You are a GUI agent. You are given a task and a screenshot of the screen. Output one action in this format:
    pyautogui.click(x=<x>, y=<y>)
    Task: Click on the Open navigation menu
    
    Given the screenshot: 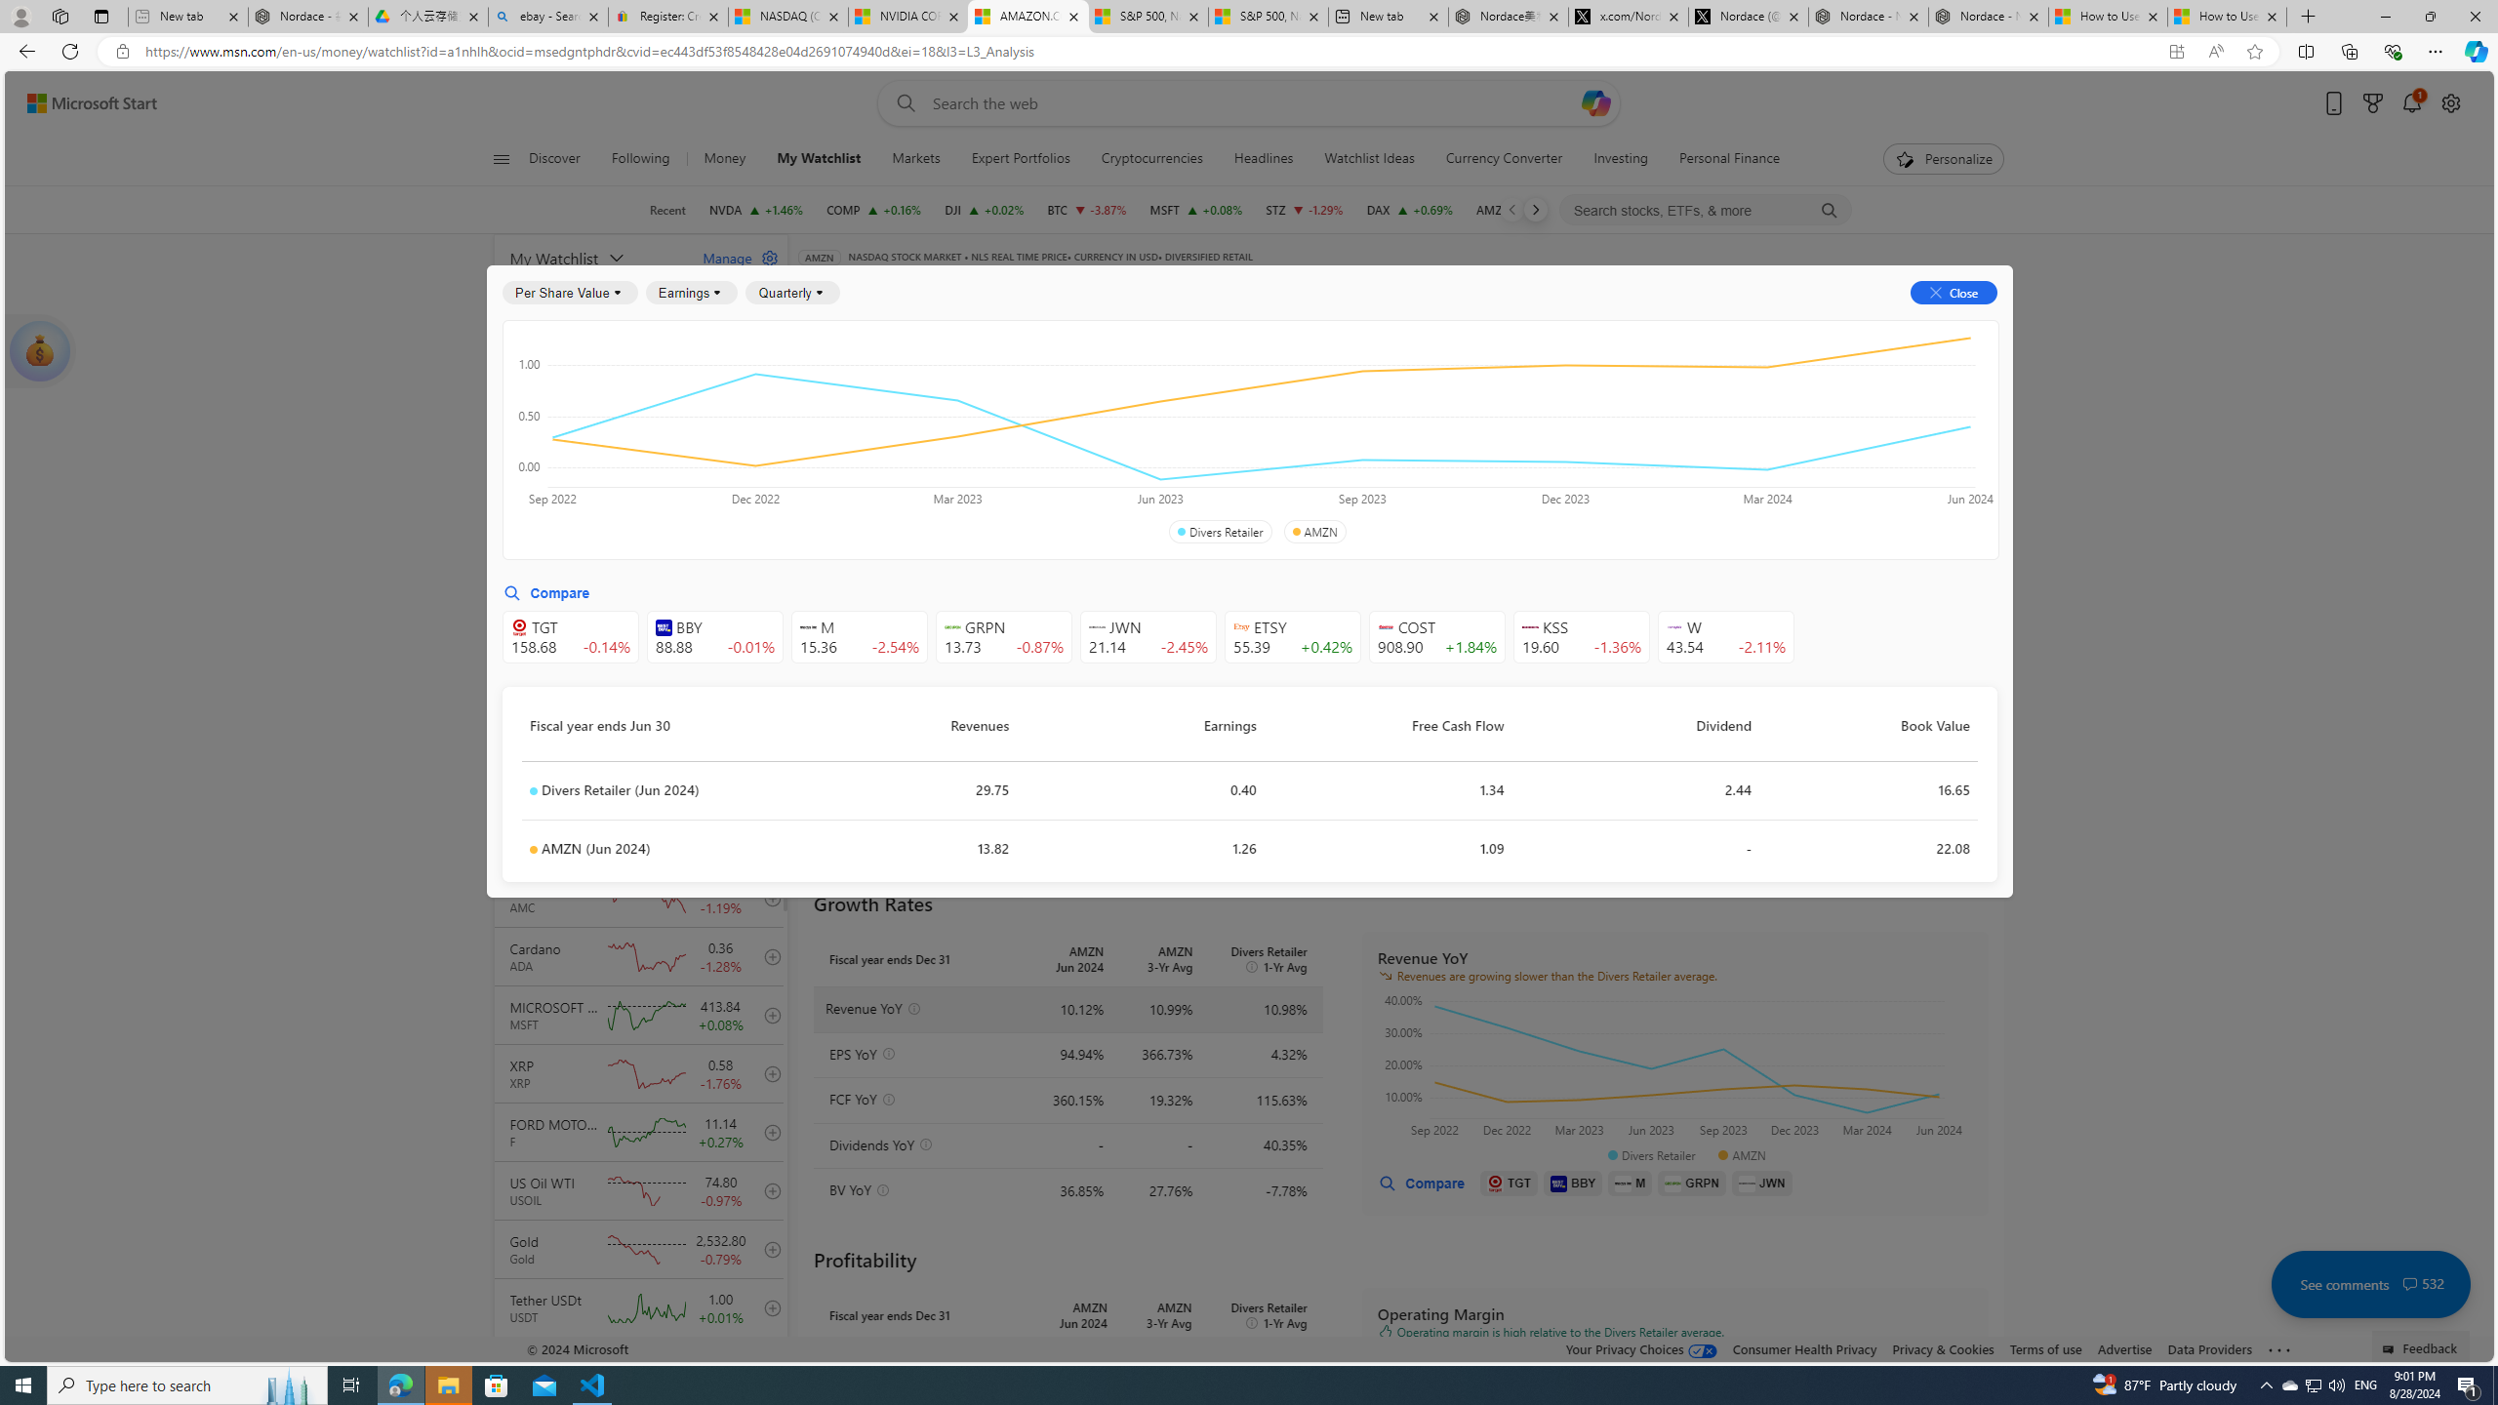 What is the action you would take?
    pyautogui.click(x=502, y=158)
    